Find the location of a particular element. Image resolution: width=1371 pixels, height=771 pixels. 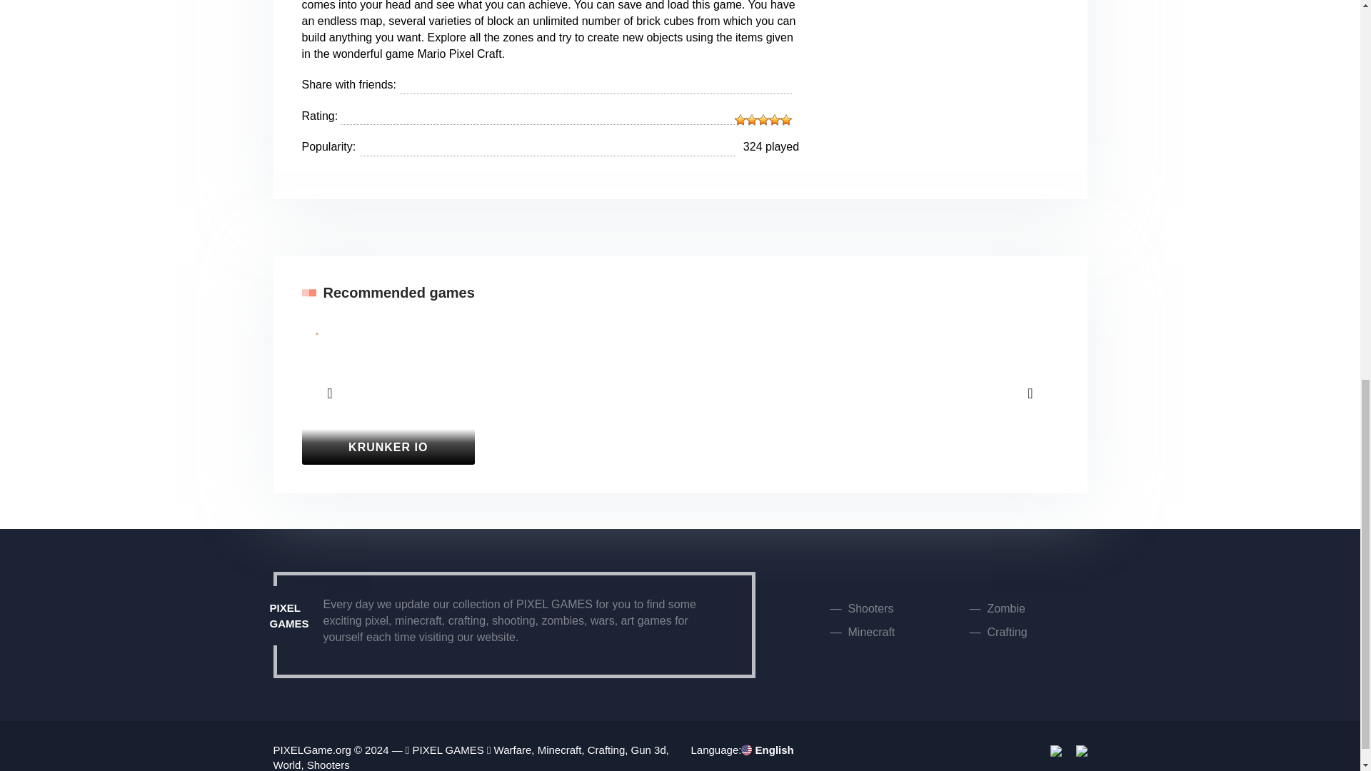

5 Stars is located at coordinates (316, 384).